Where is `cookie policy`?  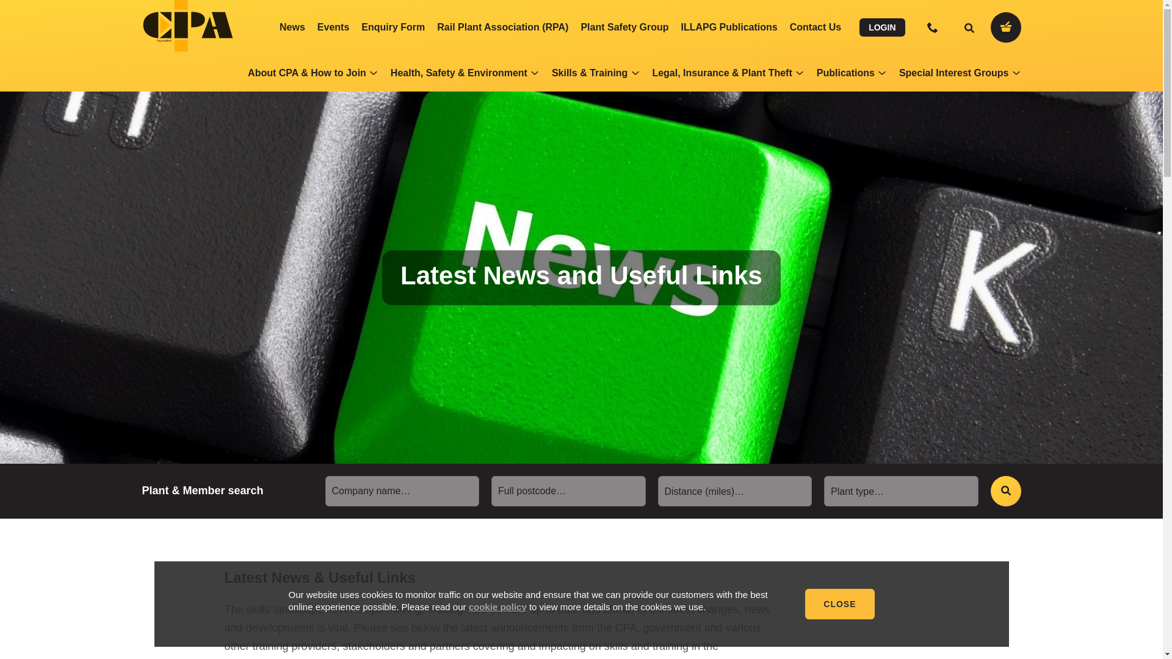 cookie policy is located at coordinates (497, 607).